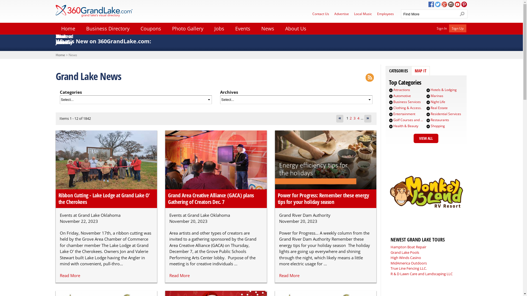 The height and width of the screenshot is (296, 527). What do you see at coordinates (399, 71) in the screenshot?
I see `CATEGORIES` at bounding box center [399, 71].